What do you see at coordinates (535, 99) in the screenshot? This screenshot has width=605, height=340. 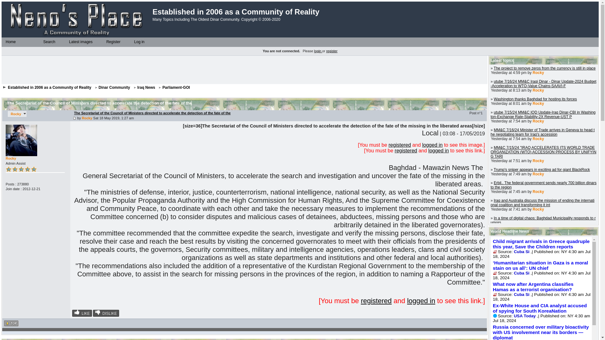 I see `Washington thanks Baghdad for hosting its forces` at bounding box center [535, 99].